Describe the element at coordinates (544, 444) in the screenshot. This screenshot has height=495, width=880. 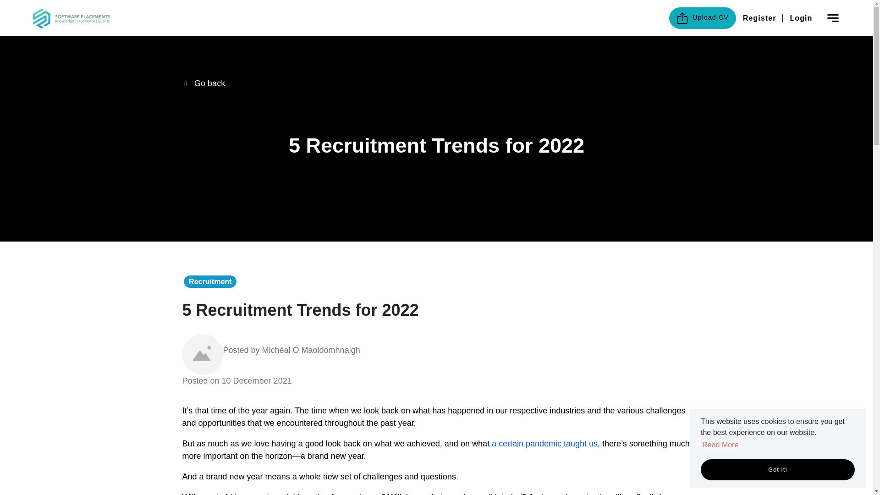
I see `a certain pandemic taught us` at that location.